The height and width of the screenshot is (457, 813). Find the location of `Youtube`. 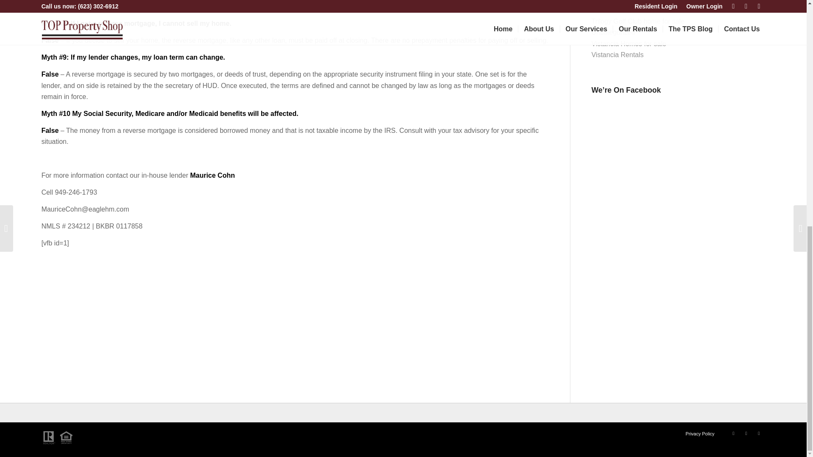

Youtube is located at coordinates (759, 433).